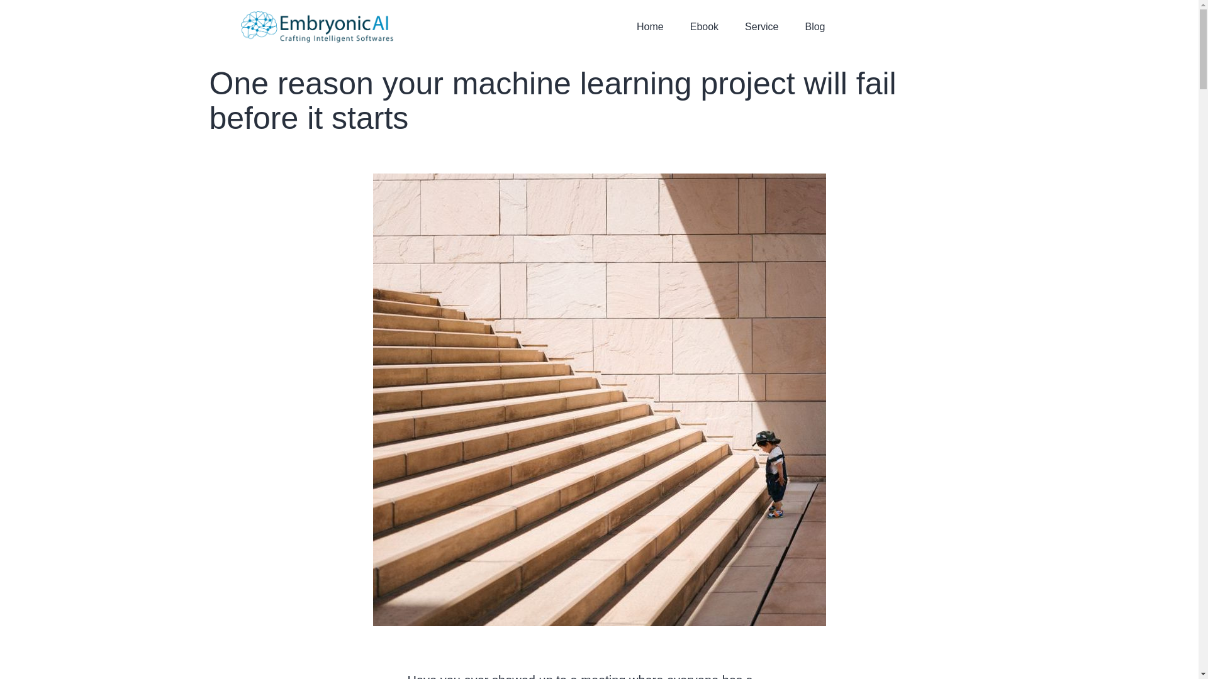 The height and width of the screenshot is (679, 1208). I want to click on Service, so click(761, 26).